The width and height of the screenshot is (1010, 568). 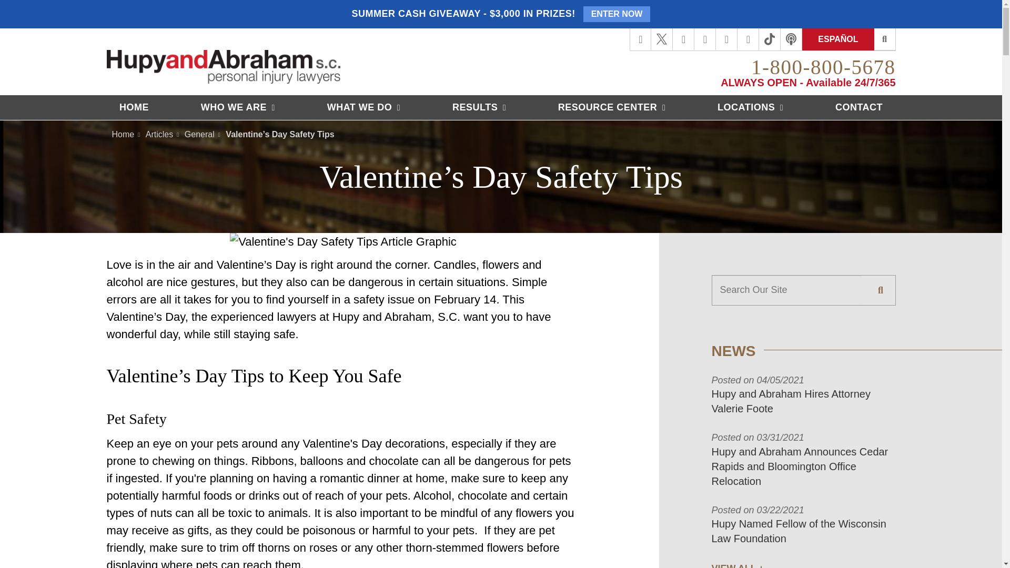 What do you see at coordinates (134, 107) in the screenshot?
I see `HOME` at bounding box center [134, 107].